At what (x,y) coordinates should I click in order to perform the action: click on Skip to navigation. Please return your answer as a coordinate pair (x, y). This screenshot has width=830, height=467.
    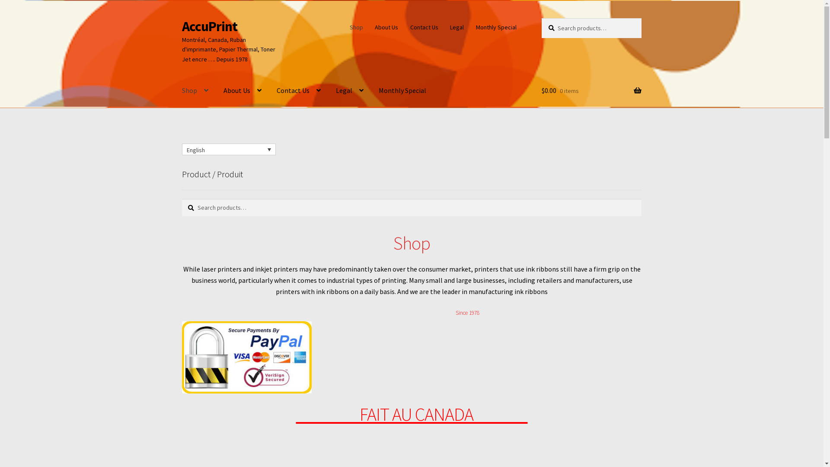
    Looking at the image, I should click on (182, 18).